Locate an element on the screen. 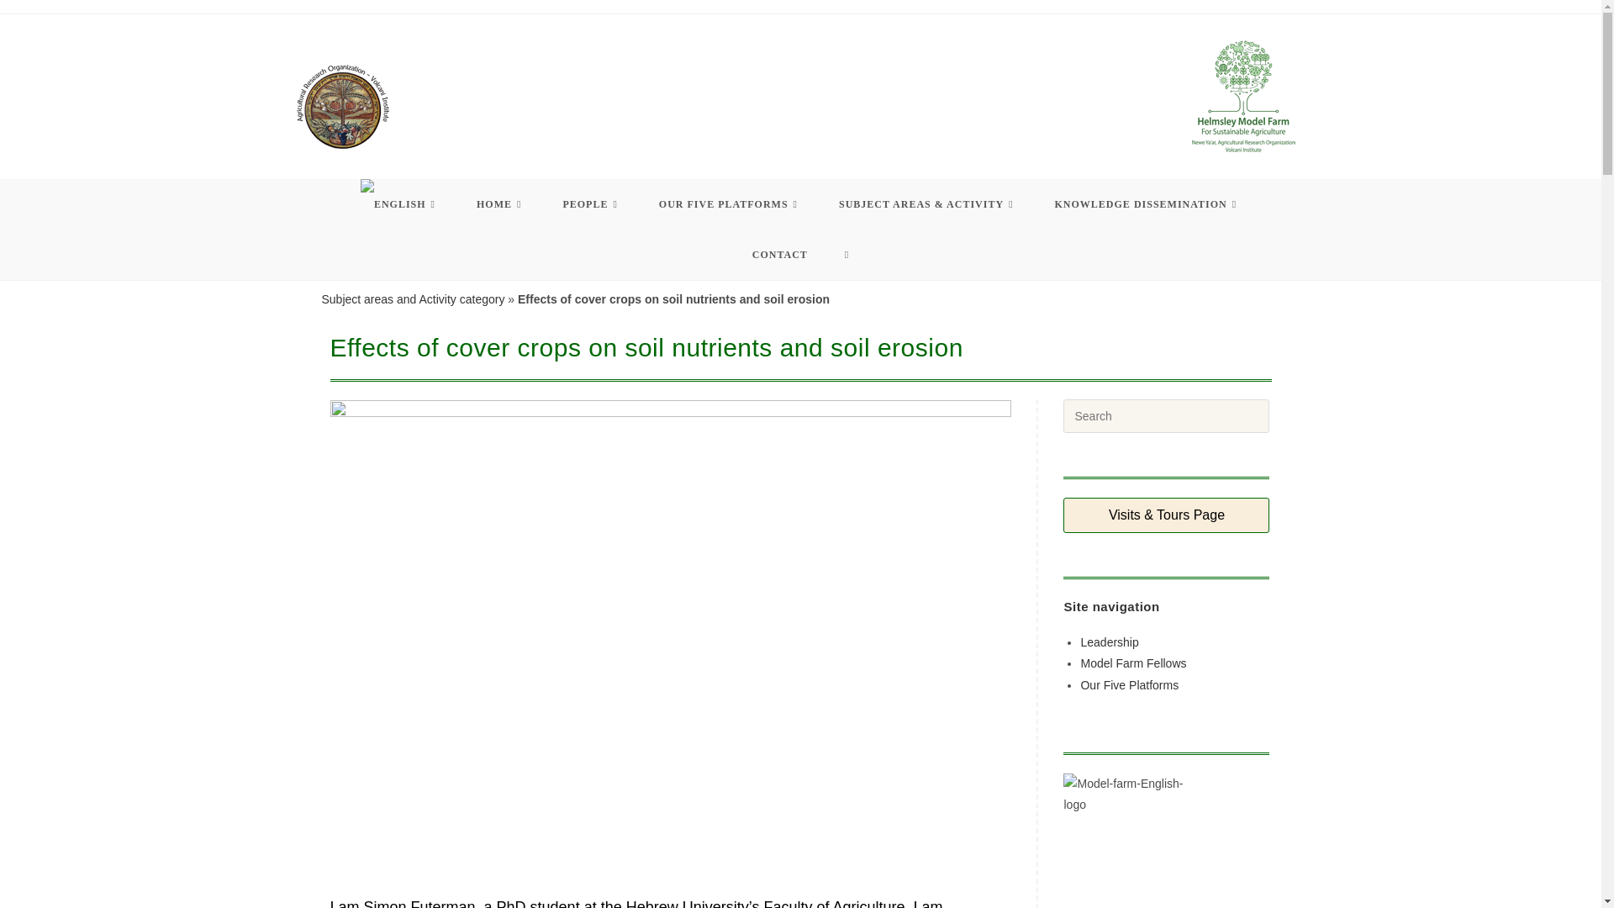 Image resolution: width=1614 pixels, height=908 pixels. PEOPLE is located at coordinates (592, 203).